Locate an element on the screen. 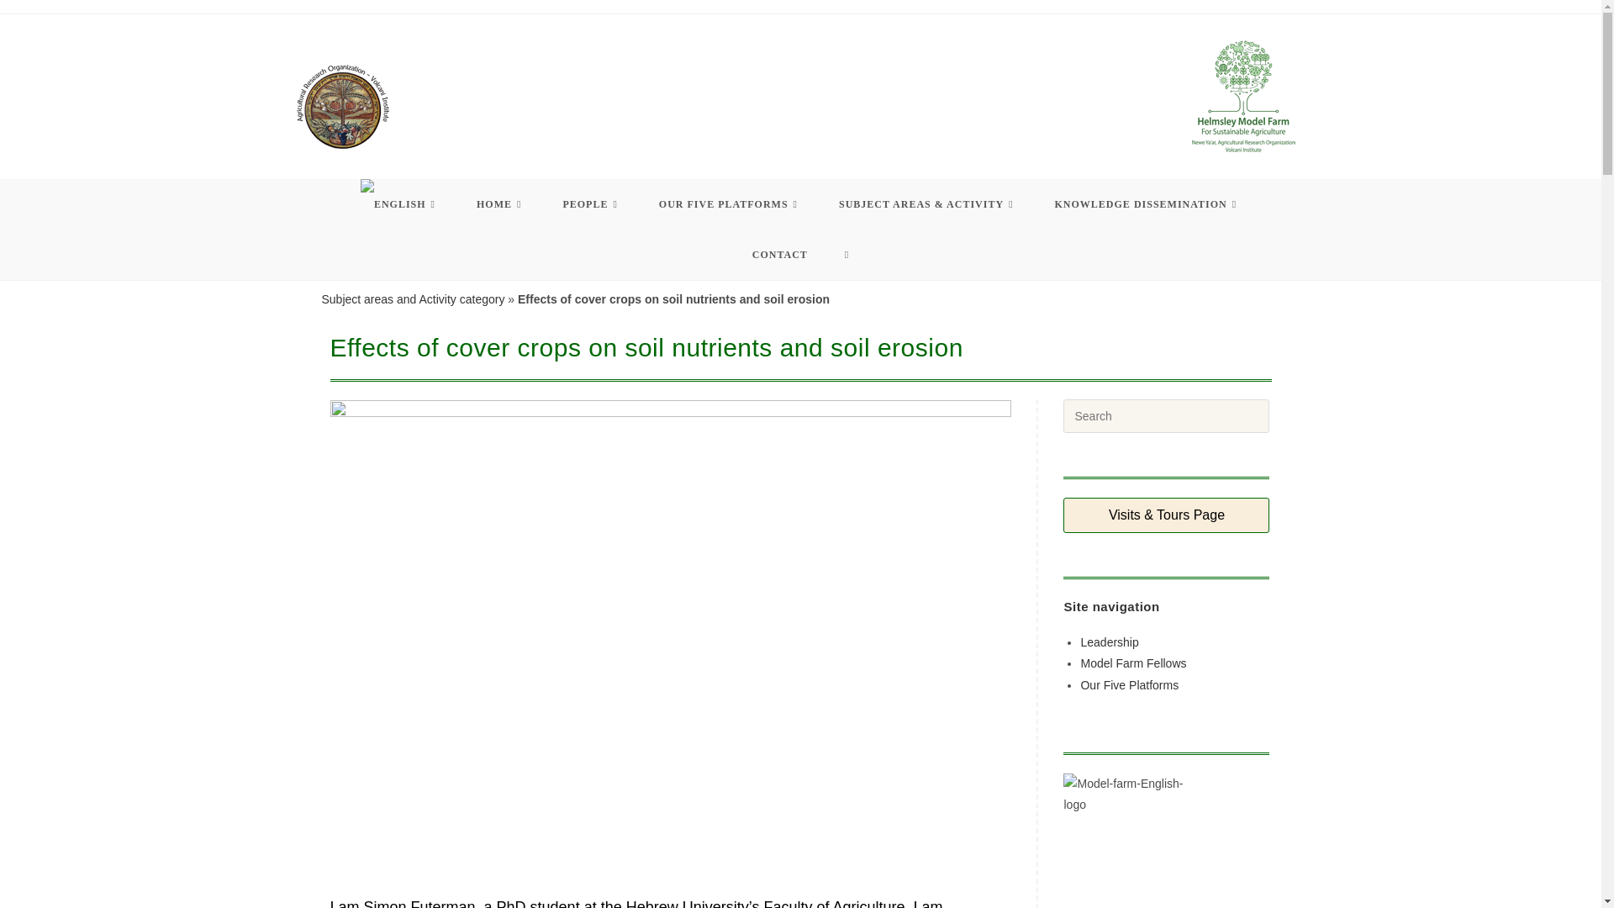 Image resolution: width=1614 pixels, height=908 pixels. PEOPLE is located at coordinates (592, 203).